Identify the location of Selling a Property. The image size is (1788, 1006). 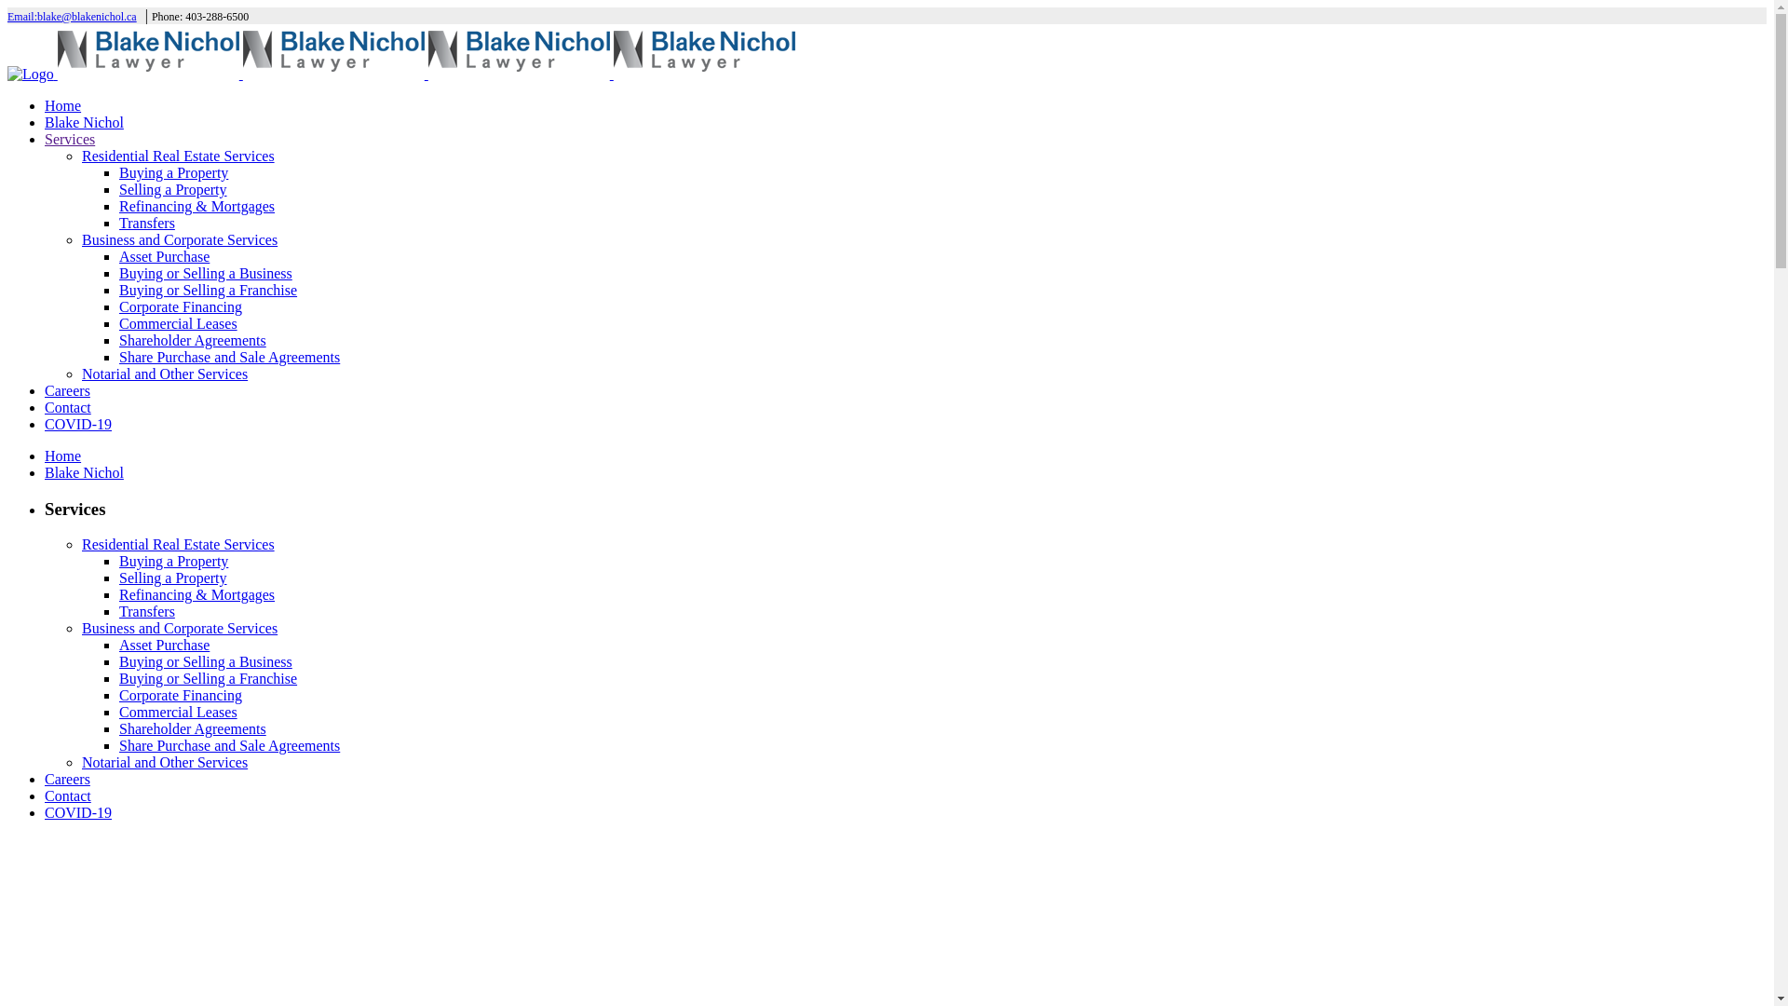
(173, 190).